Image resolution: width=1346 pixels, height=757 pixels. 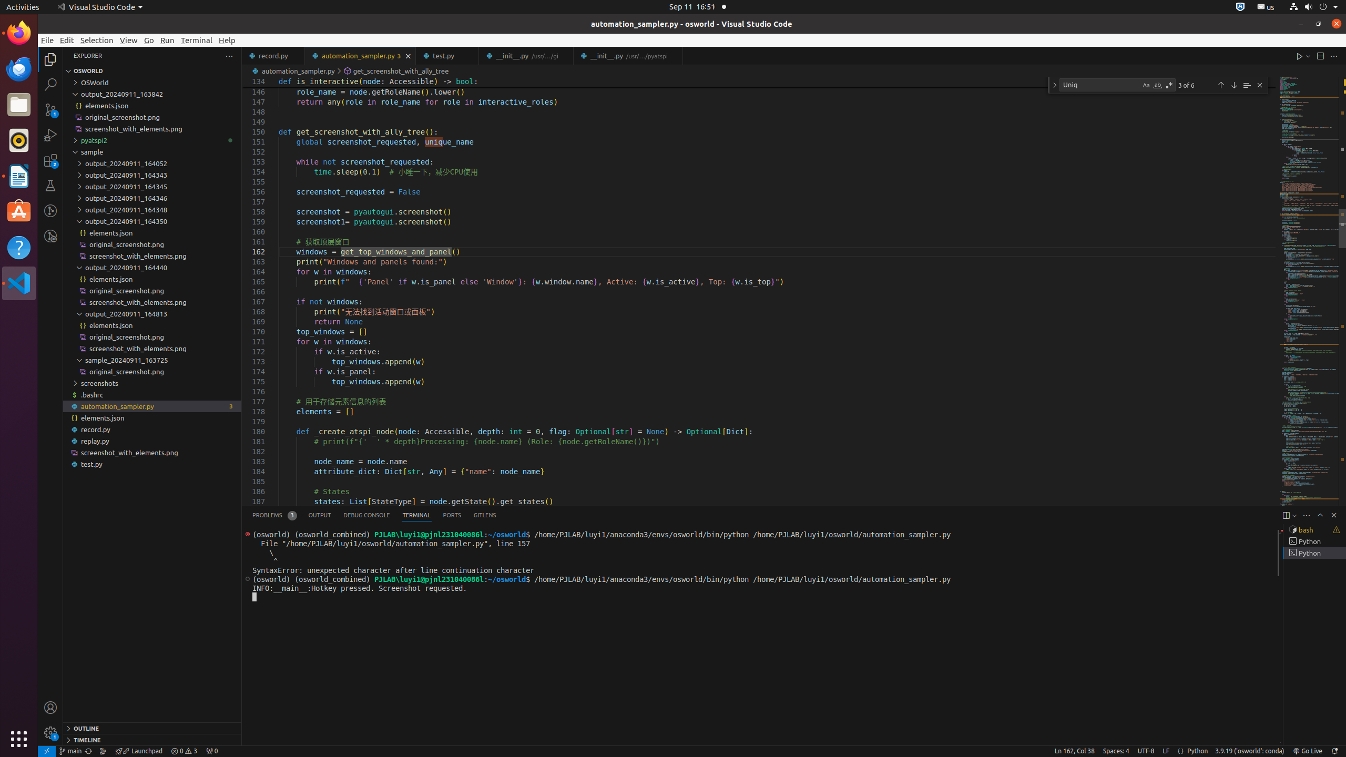 I want to click on Find in Selection (Alt+L), so click(x=1247, y=85).